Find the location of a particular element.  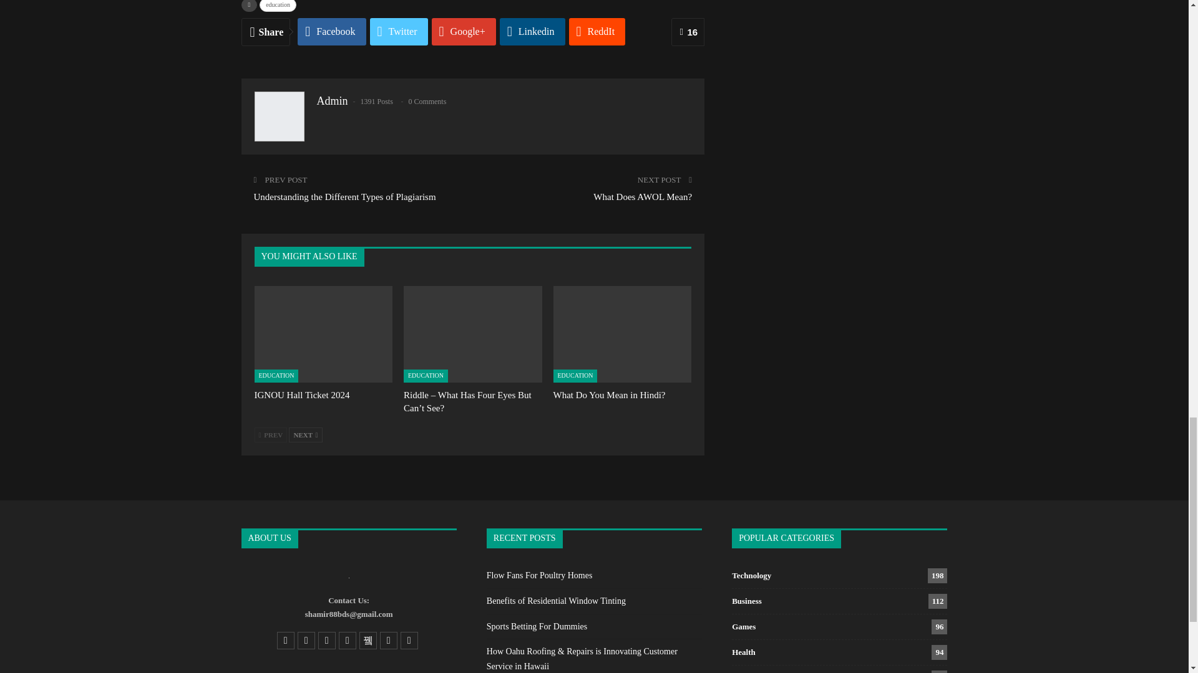

IGNOU Hall Ticket 2024 is located at coordinates (302, 395).